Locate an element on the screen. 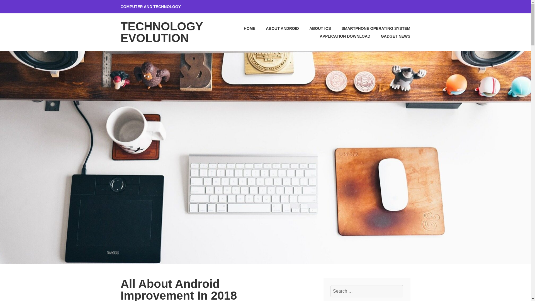  ABOUT ANDROID is located at coordinates (278, 28).